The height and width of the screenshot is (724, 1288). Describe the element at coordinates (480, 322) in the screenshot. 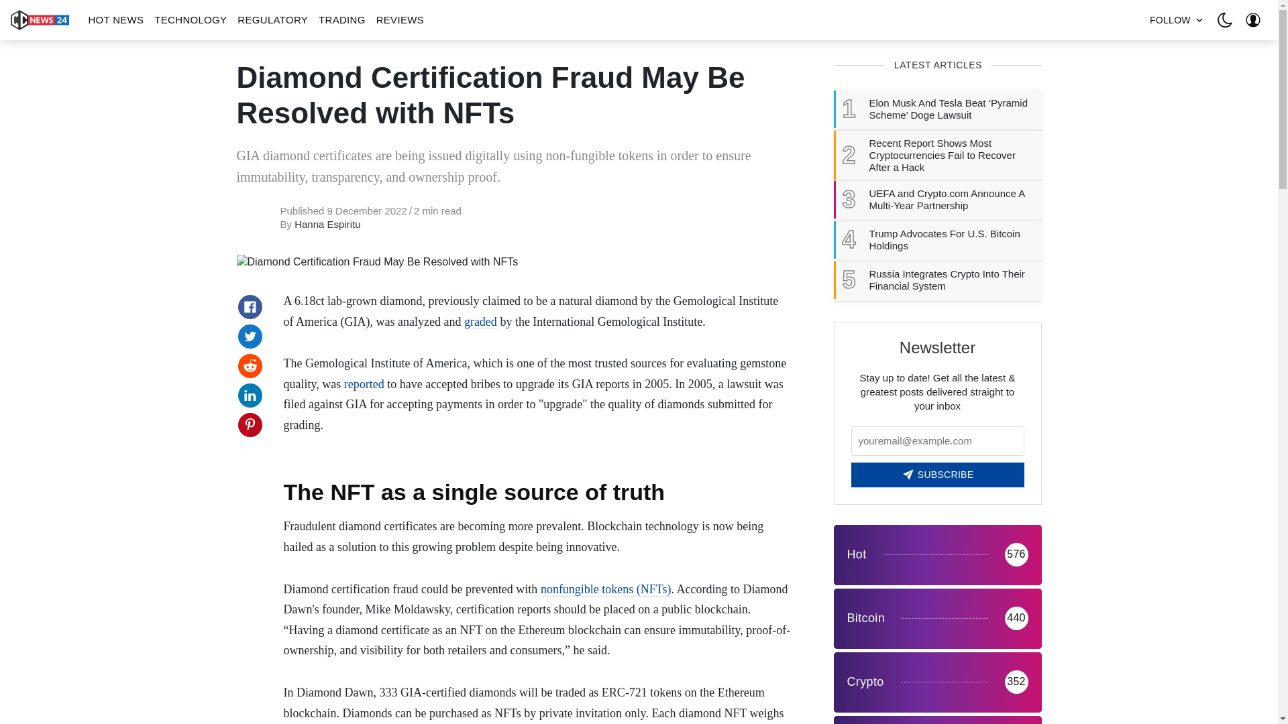

I see `graded` at that location.